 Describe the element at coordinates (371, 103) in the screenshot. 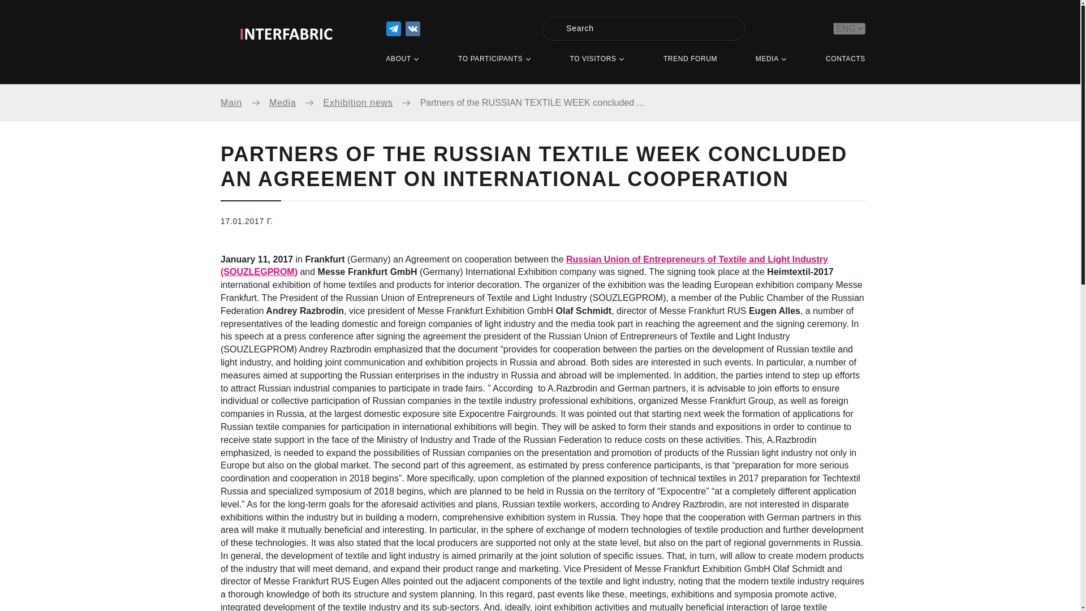

I see `Exhibition news` at that location.